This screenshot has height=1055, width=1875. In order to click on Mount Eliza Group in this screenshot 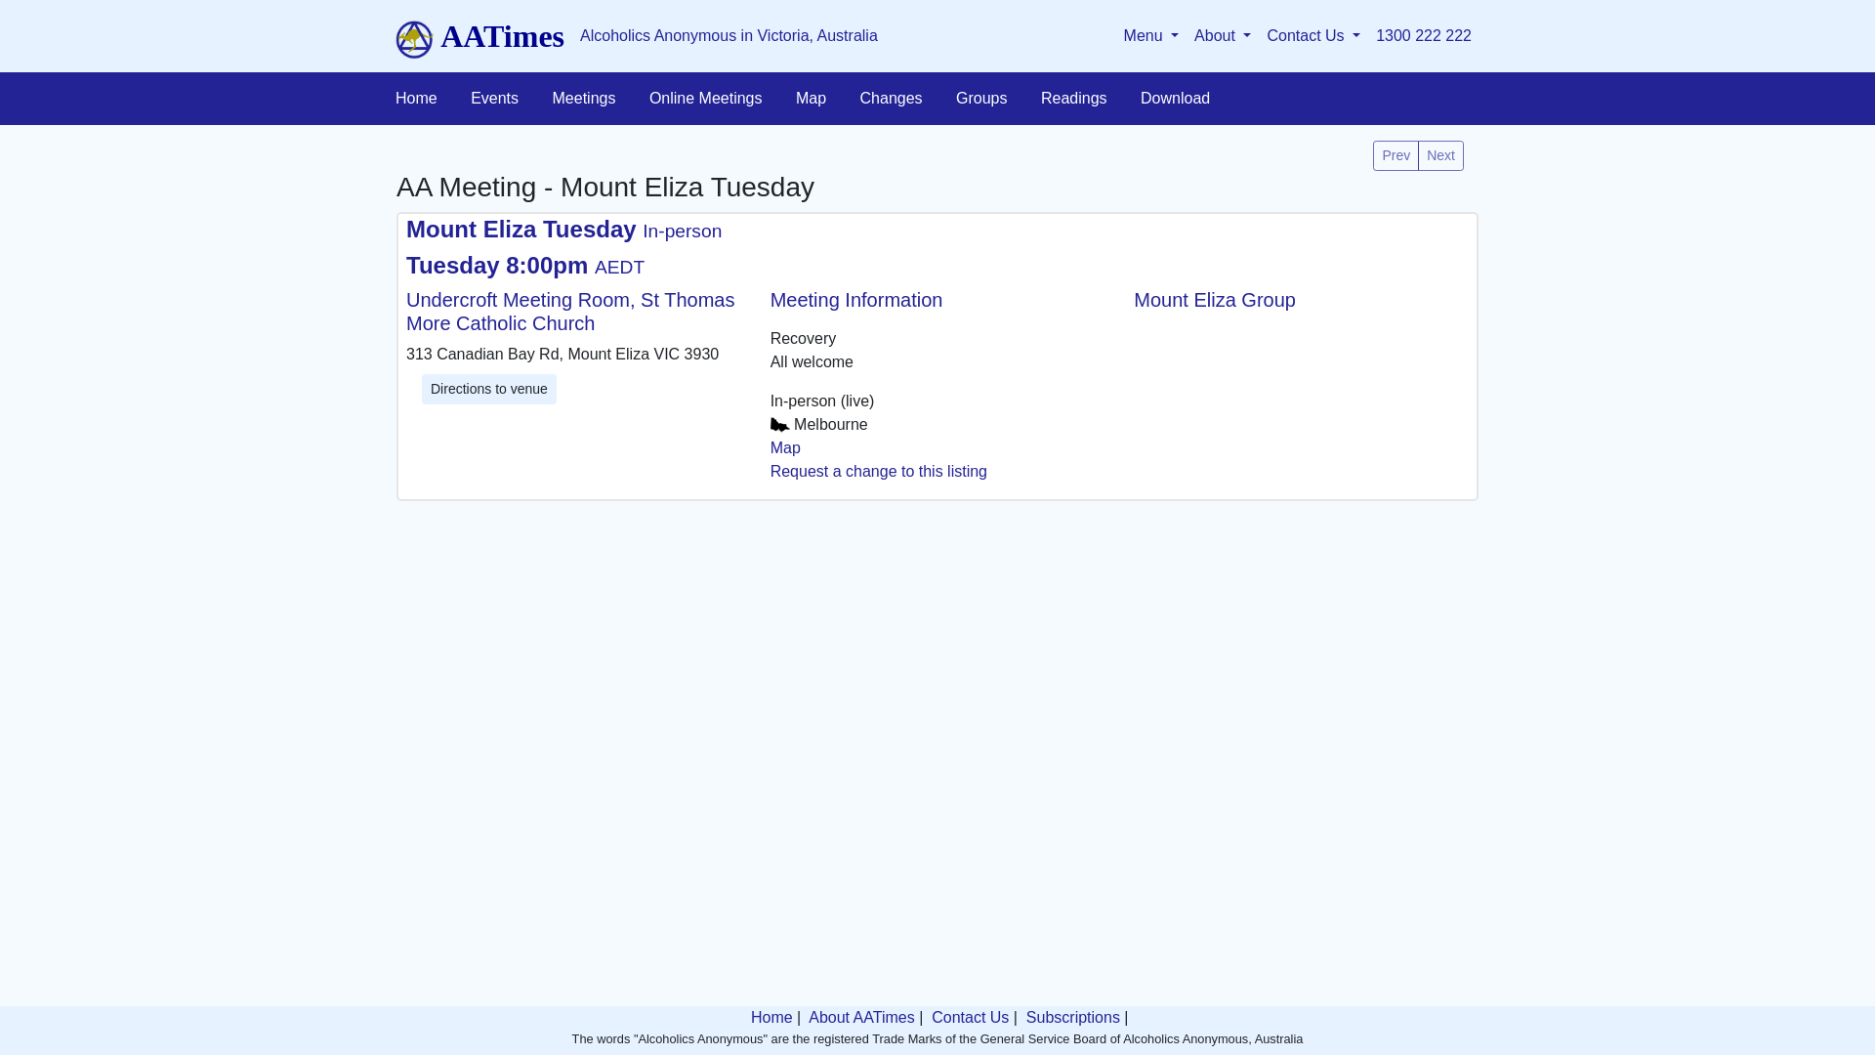, I will do `click(1215, 299)`.